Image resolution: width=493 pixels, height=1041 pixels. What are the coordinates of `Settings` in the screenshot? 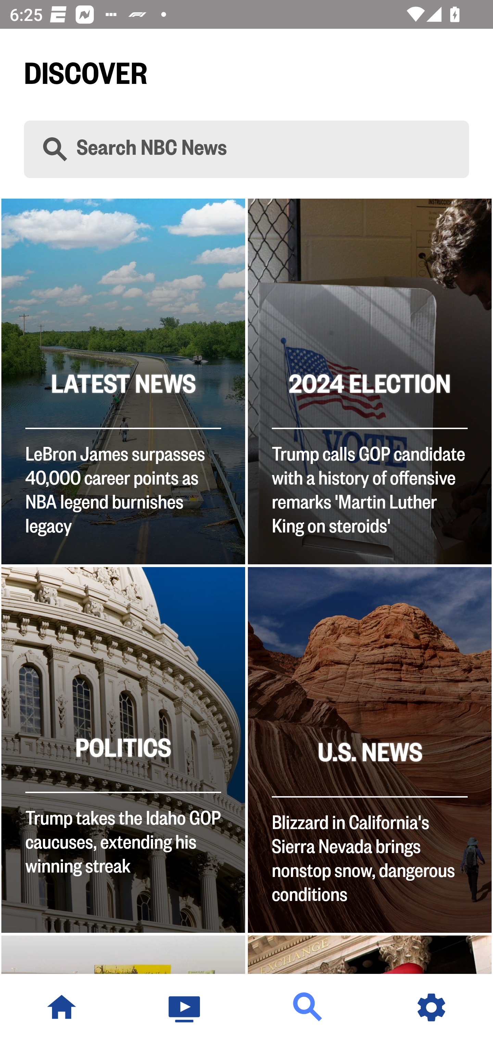 It's located at (431, 1007).